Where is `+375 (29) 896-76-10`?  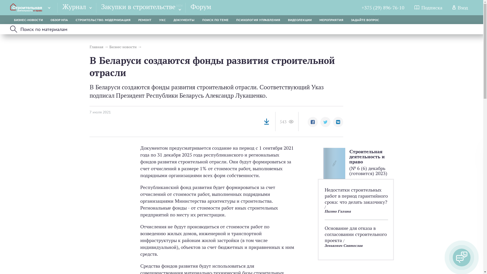 +375 (29) 896-76-10 is located at coordinates (383, 8).